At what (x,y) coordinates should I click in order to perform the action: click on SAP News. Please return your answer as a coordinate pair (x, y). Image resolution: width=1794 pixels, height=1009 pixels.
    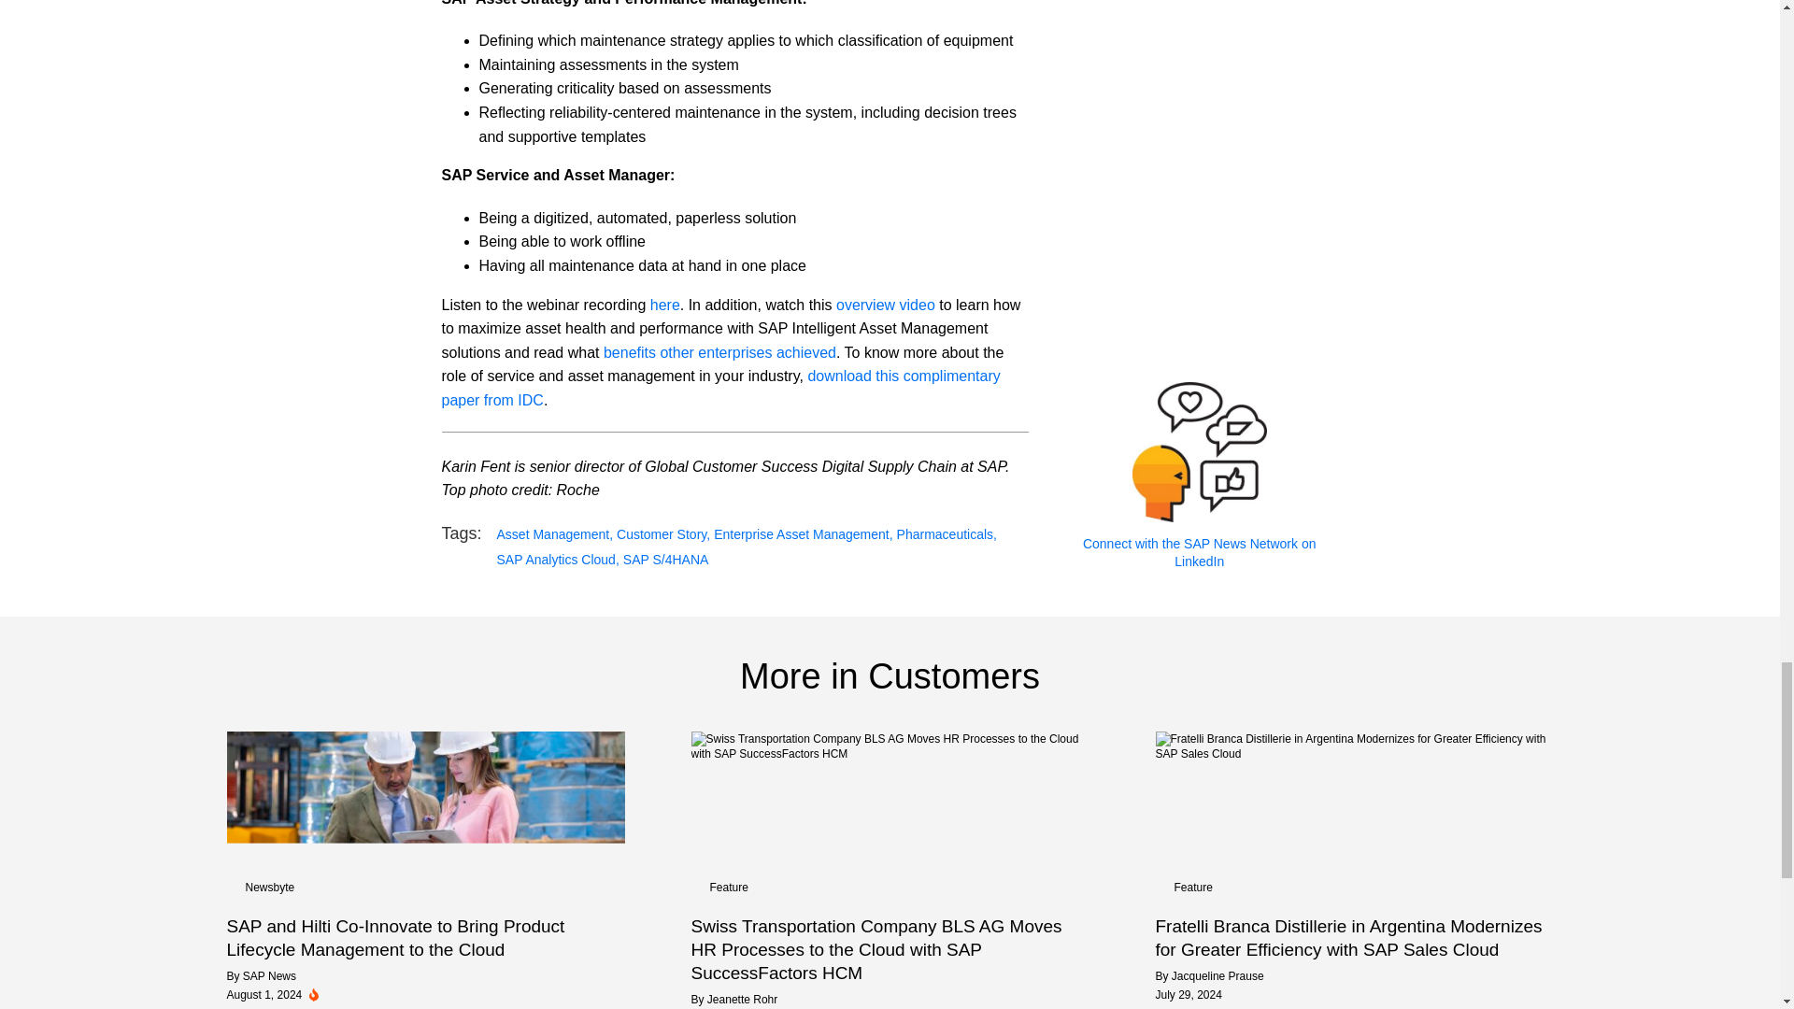
    Looking at the image, I should click on (269, 975).